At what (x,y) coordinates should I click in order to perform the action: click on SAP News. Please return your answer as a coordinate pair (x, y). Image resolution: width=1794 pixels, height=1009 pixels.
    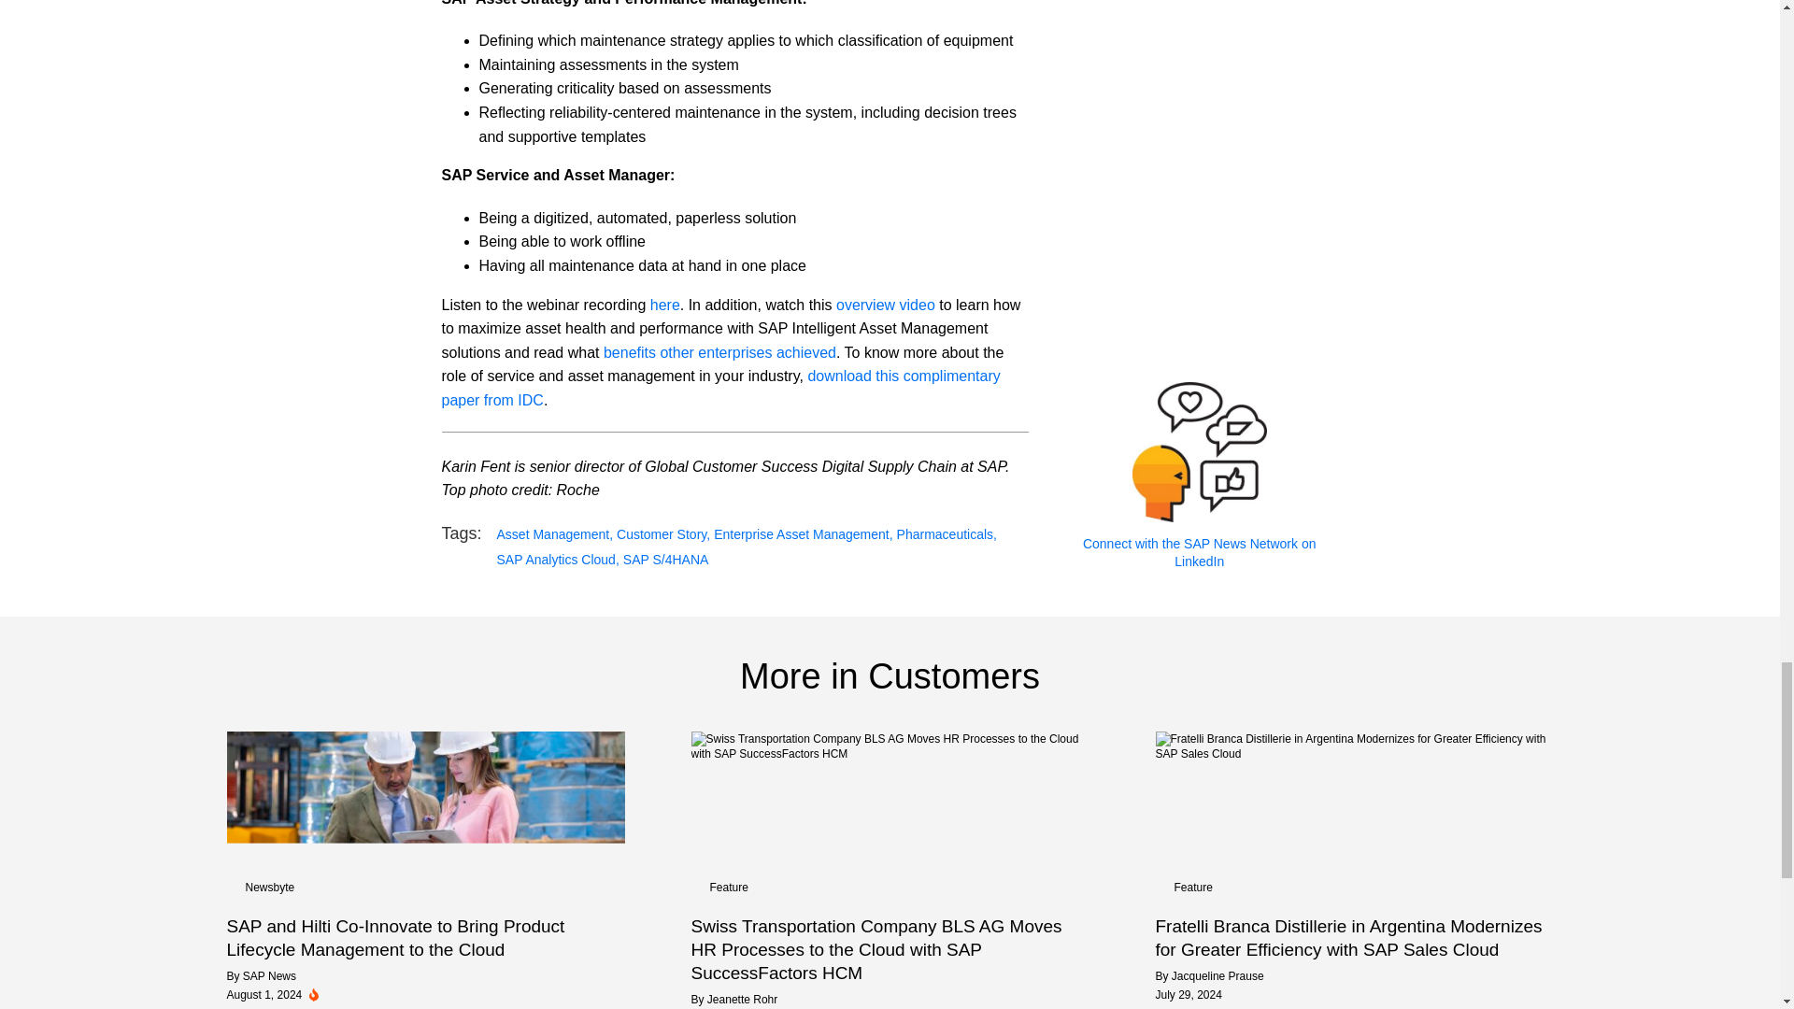
    Looking at the image, I should click on (269, 975).